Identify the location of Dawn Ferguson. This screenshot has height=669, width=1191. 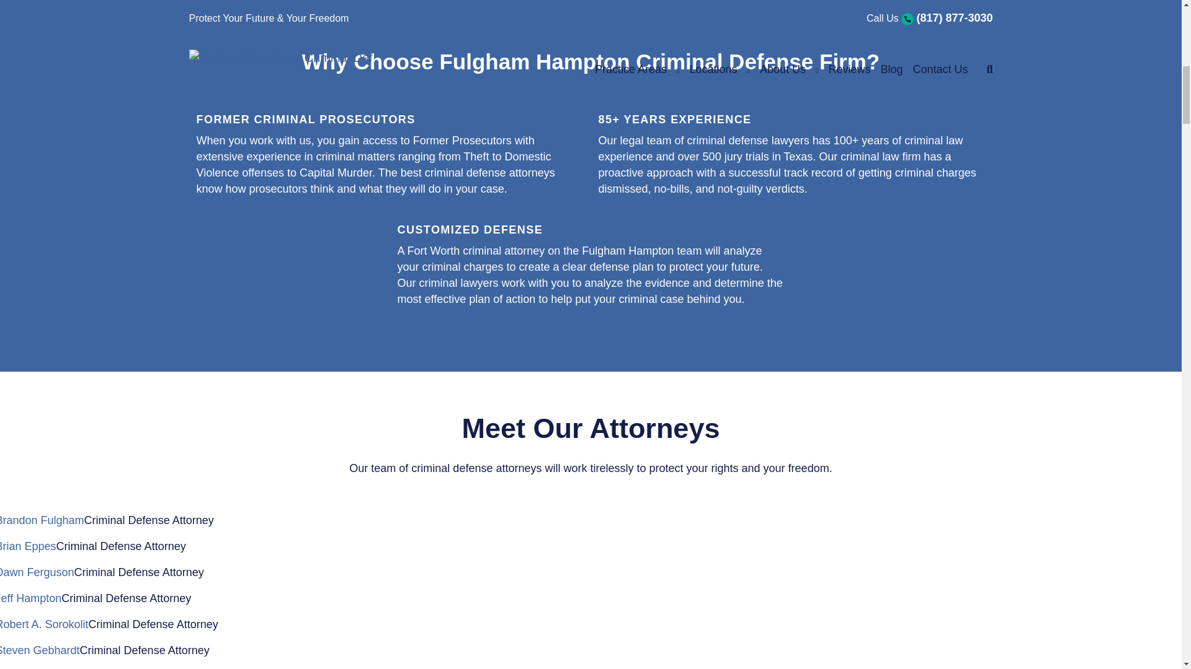
(37, 572).